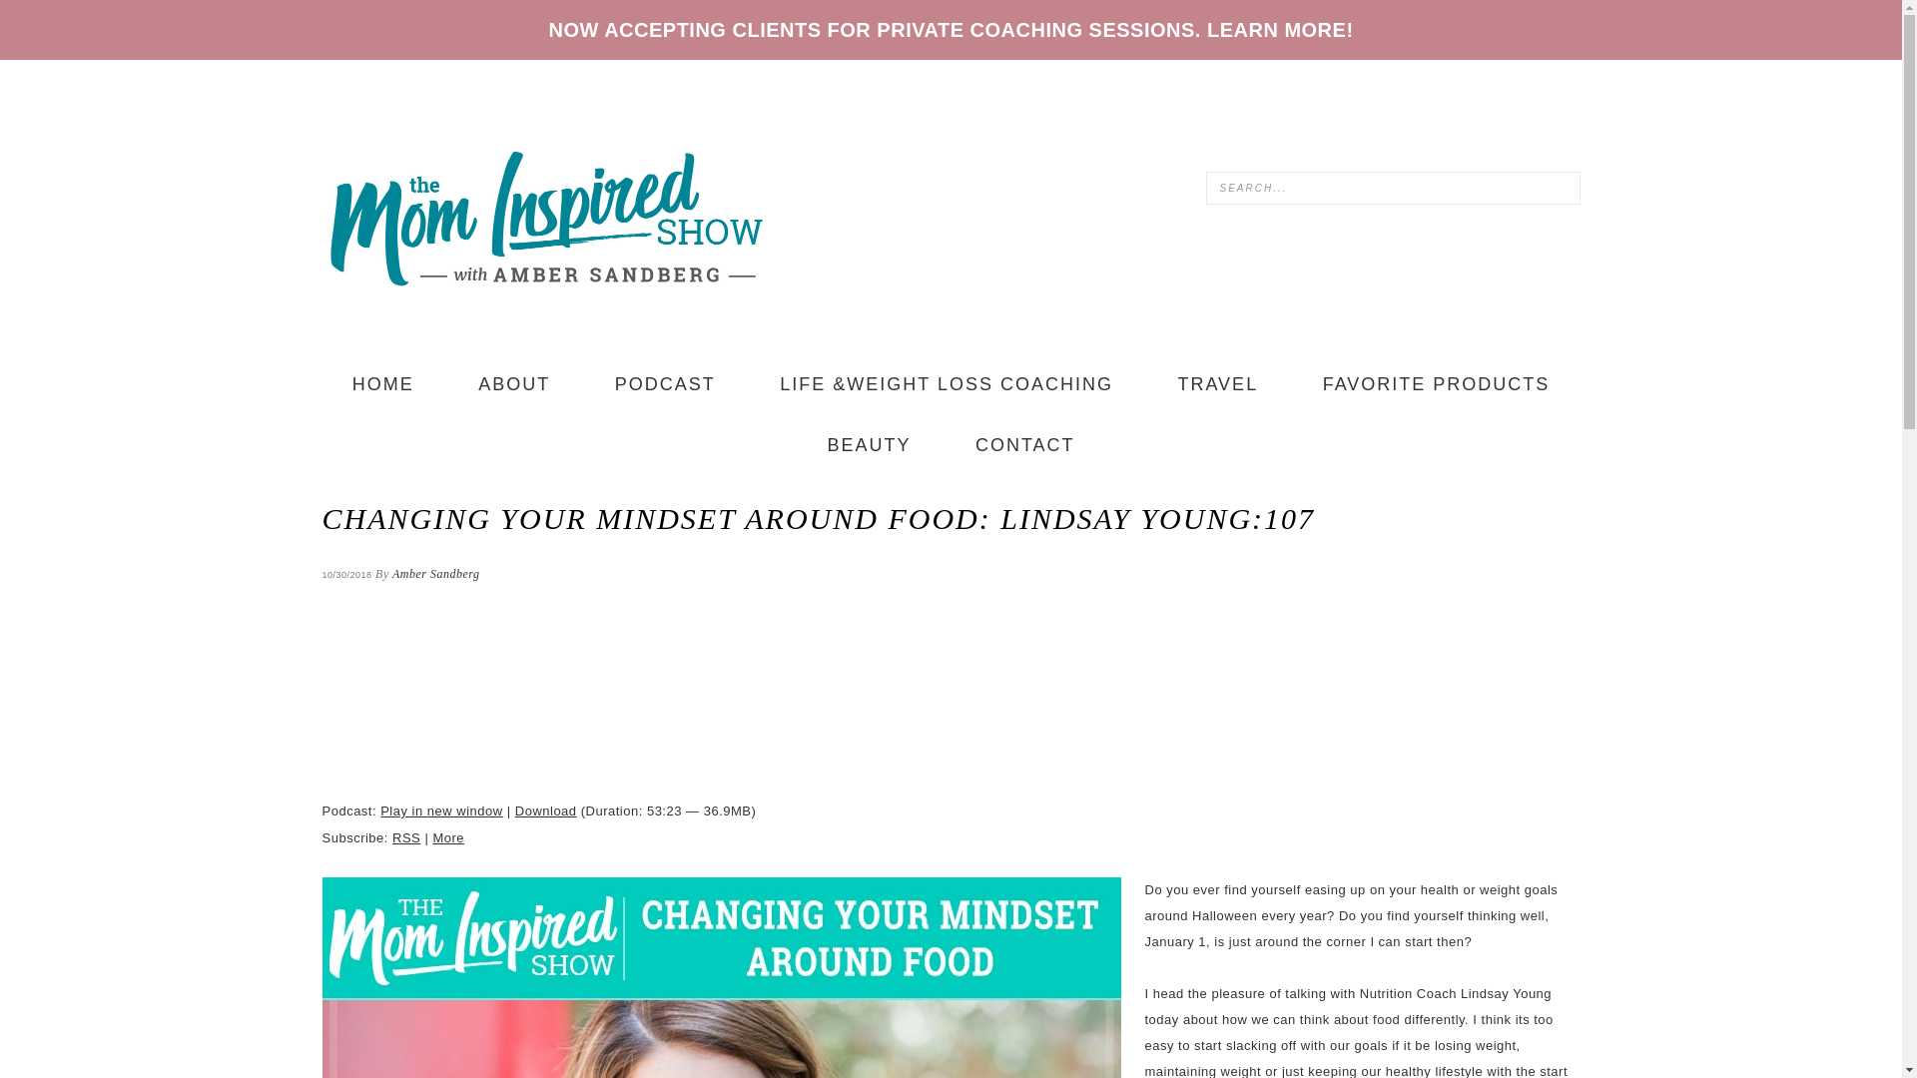 This screenshot has height=1078, width=1917. What do you see at coordinates (1024, 445) in the screenshot?
I see `CONTACT` at bounding box center [1024, 445].